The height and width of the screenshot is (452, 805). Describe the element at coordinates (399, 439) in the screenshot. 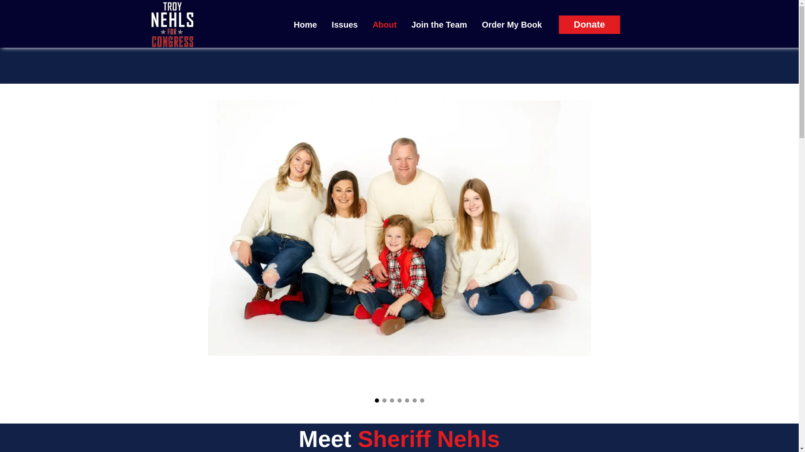

I see `Meet Sheriff Nehls` at that location.